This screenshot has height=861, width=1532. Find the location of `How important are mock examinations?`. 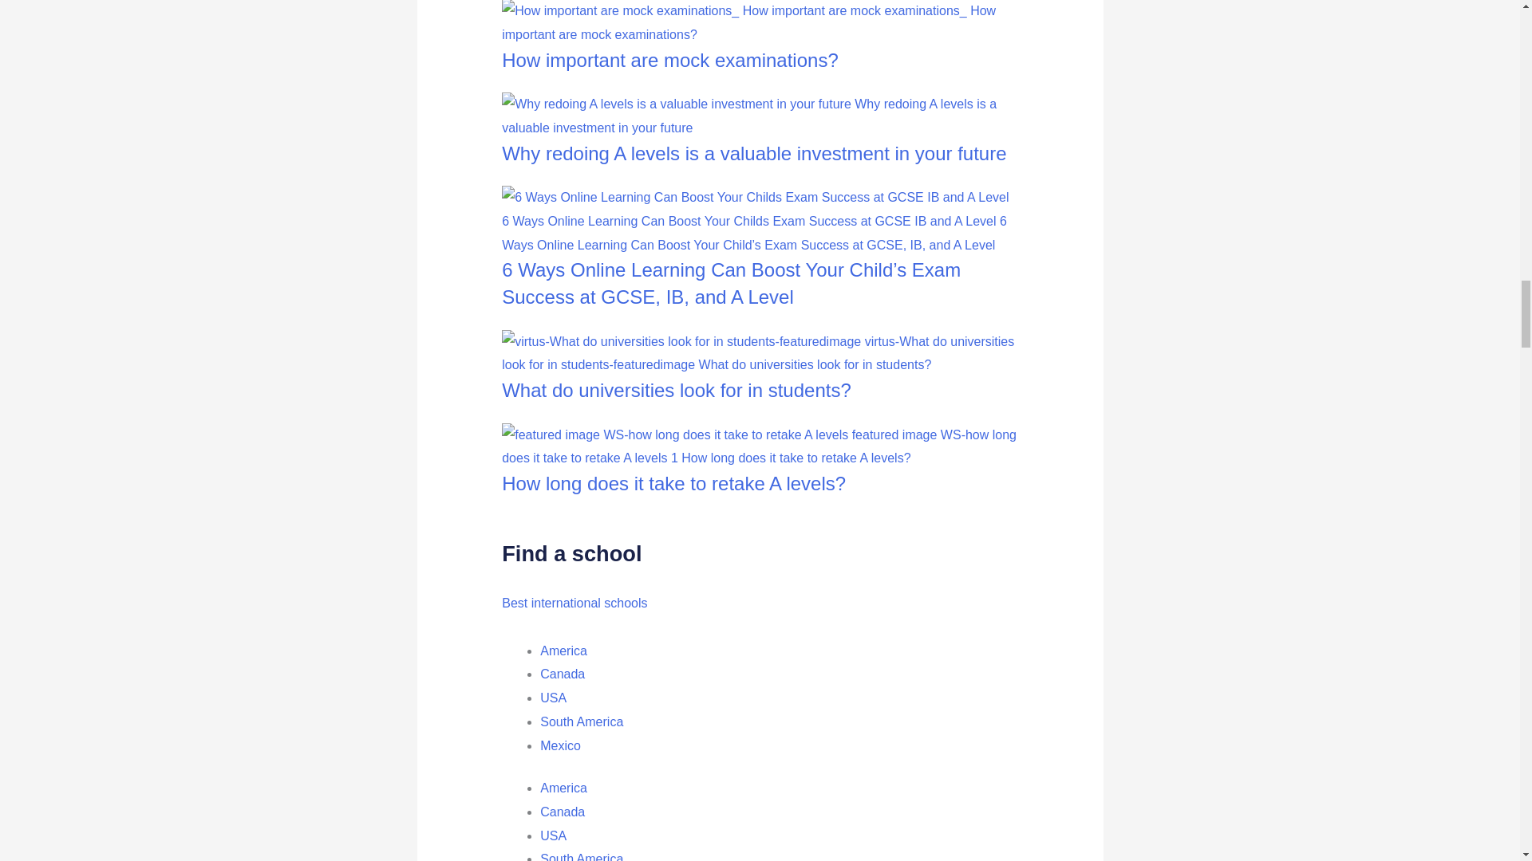

How important are mock examinations? is located at coordinates (670, 59).